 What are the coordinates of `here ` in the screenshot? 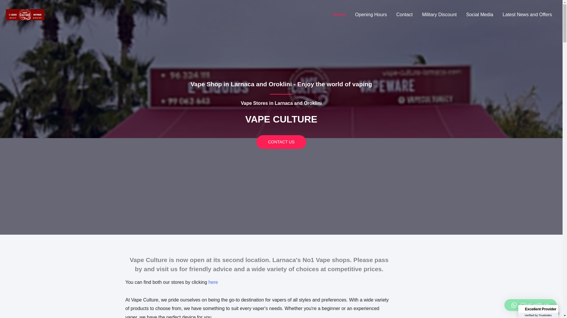 It's located at (214, 282).